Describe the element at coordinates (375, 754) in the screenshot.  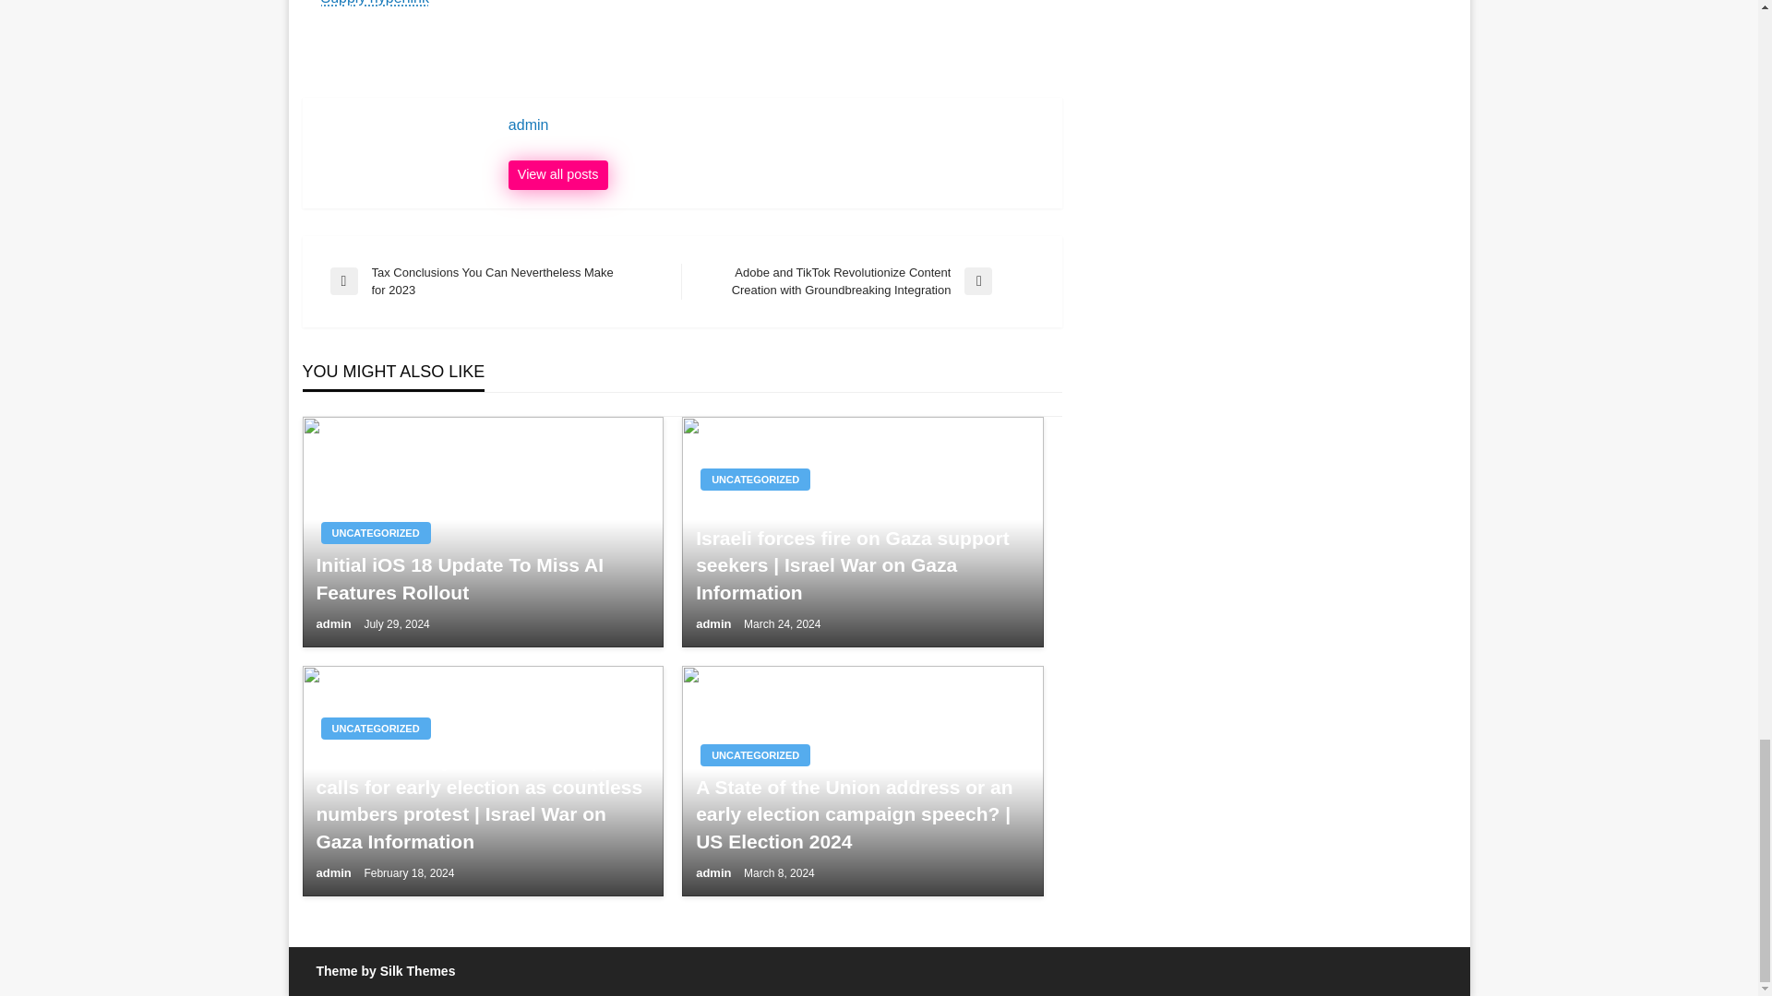
I see `UNCATEGORIZED` at that location.